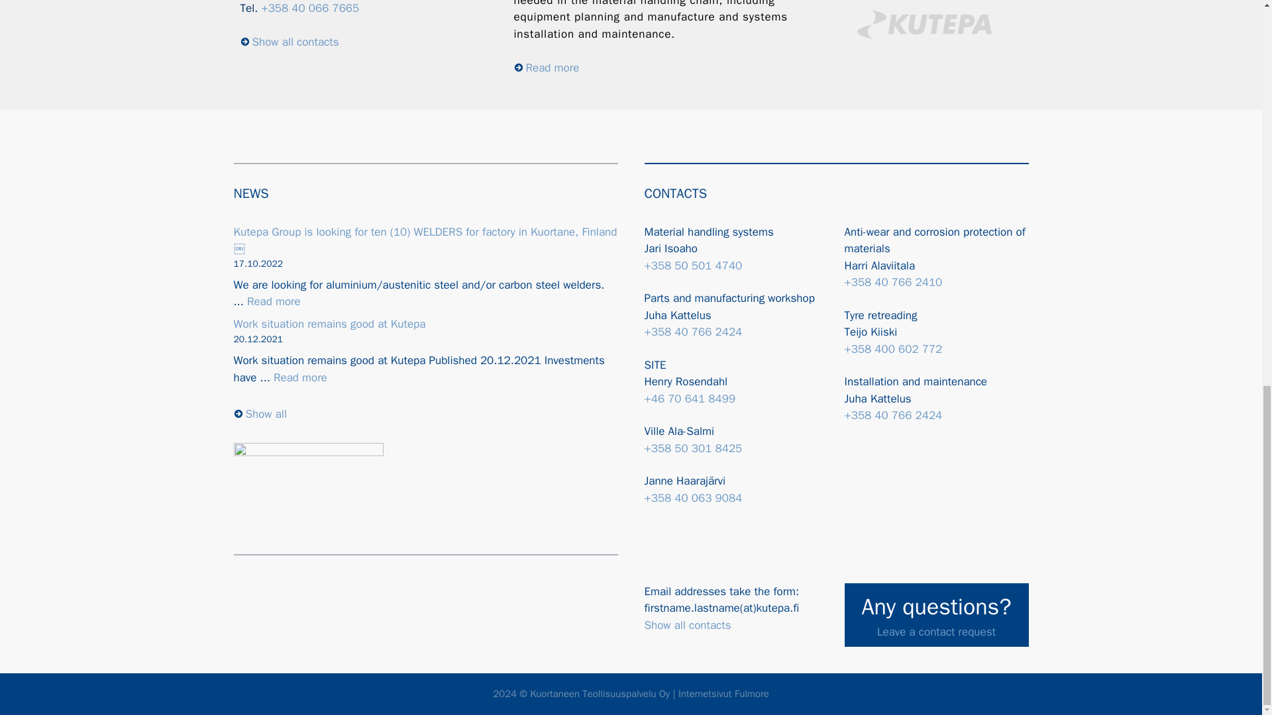 This screenshot has width=1272, height=715. I want to click on Work situation remains good at Kutepa, so click(329, 324).